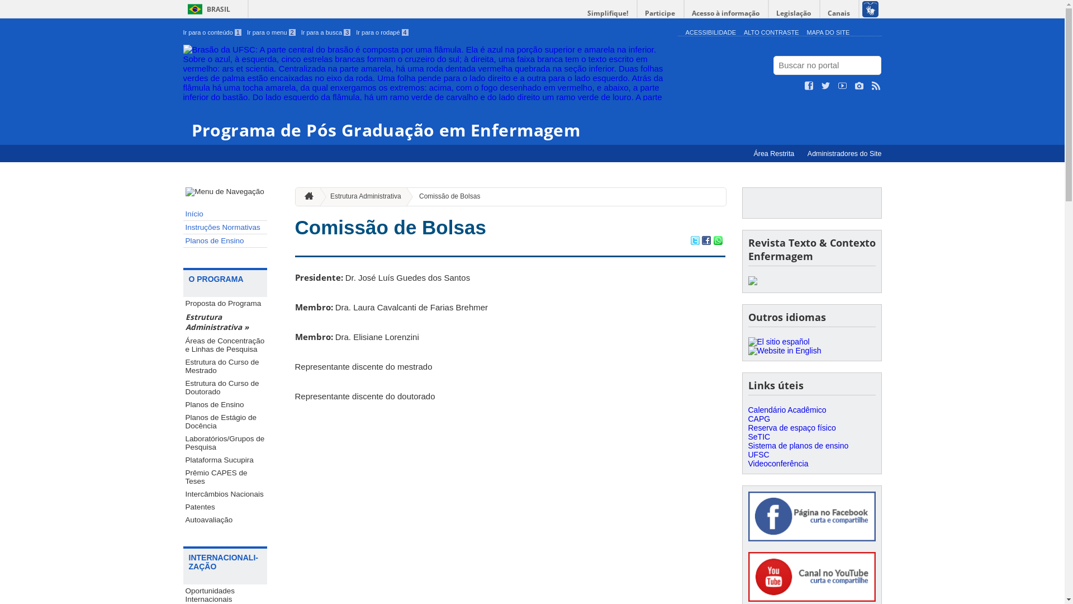  Describe the element at coordinates (809, 86) in the screenshot. I see `Curta no Facebook` at that location.